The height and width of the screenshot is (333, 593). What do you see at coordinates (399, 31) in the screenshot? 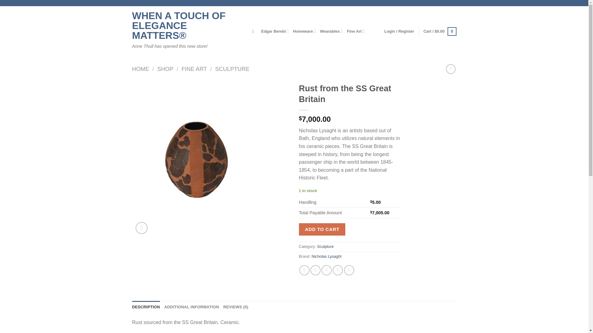
I see `Login` at bounding box center [399, 31].